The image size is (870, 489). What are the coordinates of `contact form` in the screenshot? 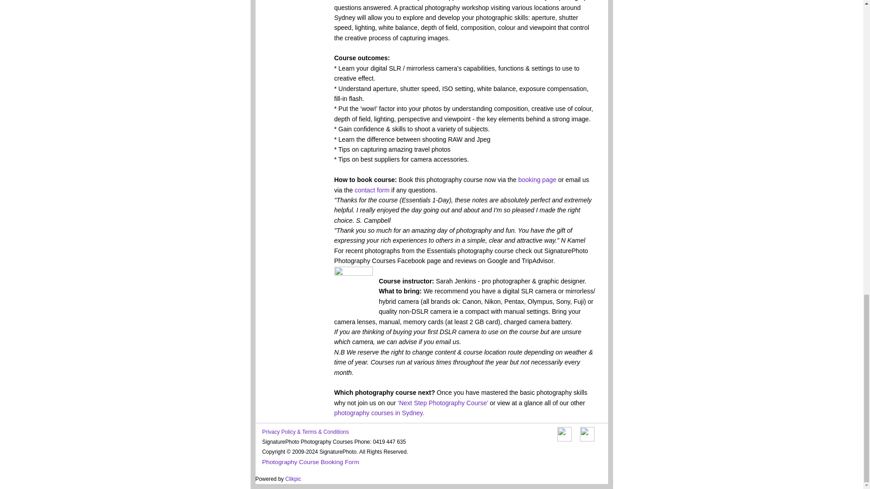 It's located at (372, 190).